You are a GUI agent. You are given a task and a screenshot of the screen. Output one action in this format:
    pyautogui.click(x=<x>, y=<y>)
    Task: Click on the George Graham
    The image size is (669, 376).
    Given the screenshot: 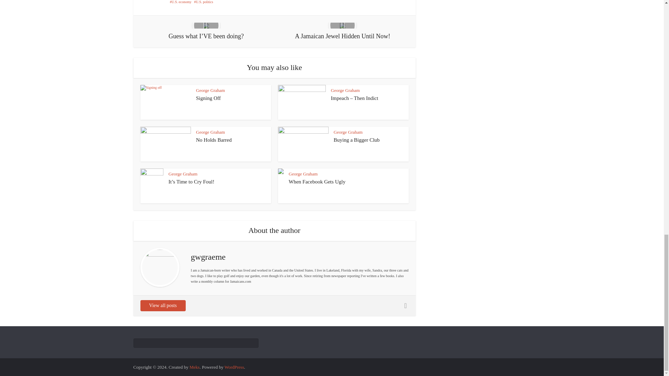 What is the action you would take?
    pyautogui.click(x=210, y=132)
    